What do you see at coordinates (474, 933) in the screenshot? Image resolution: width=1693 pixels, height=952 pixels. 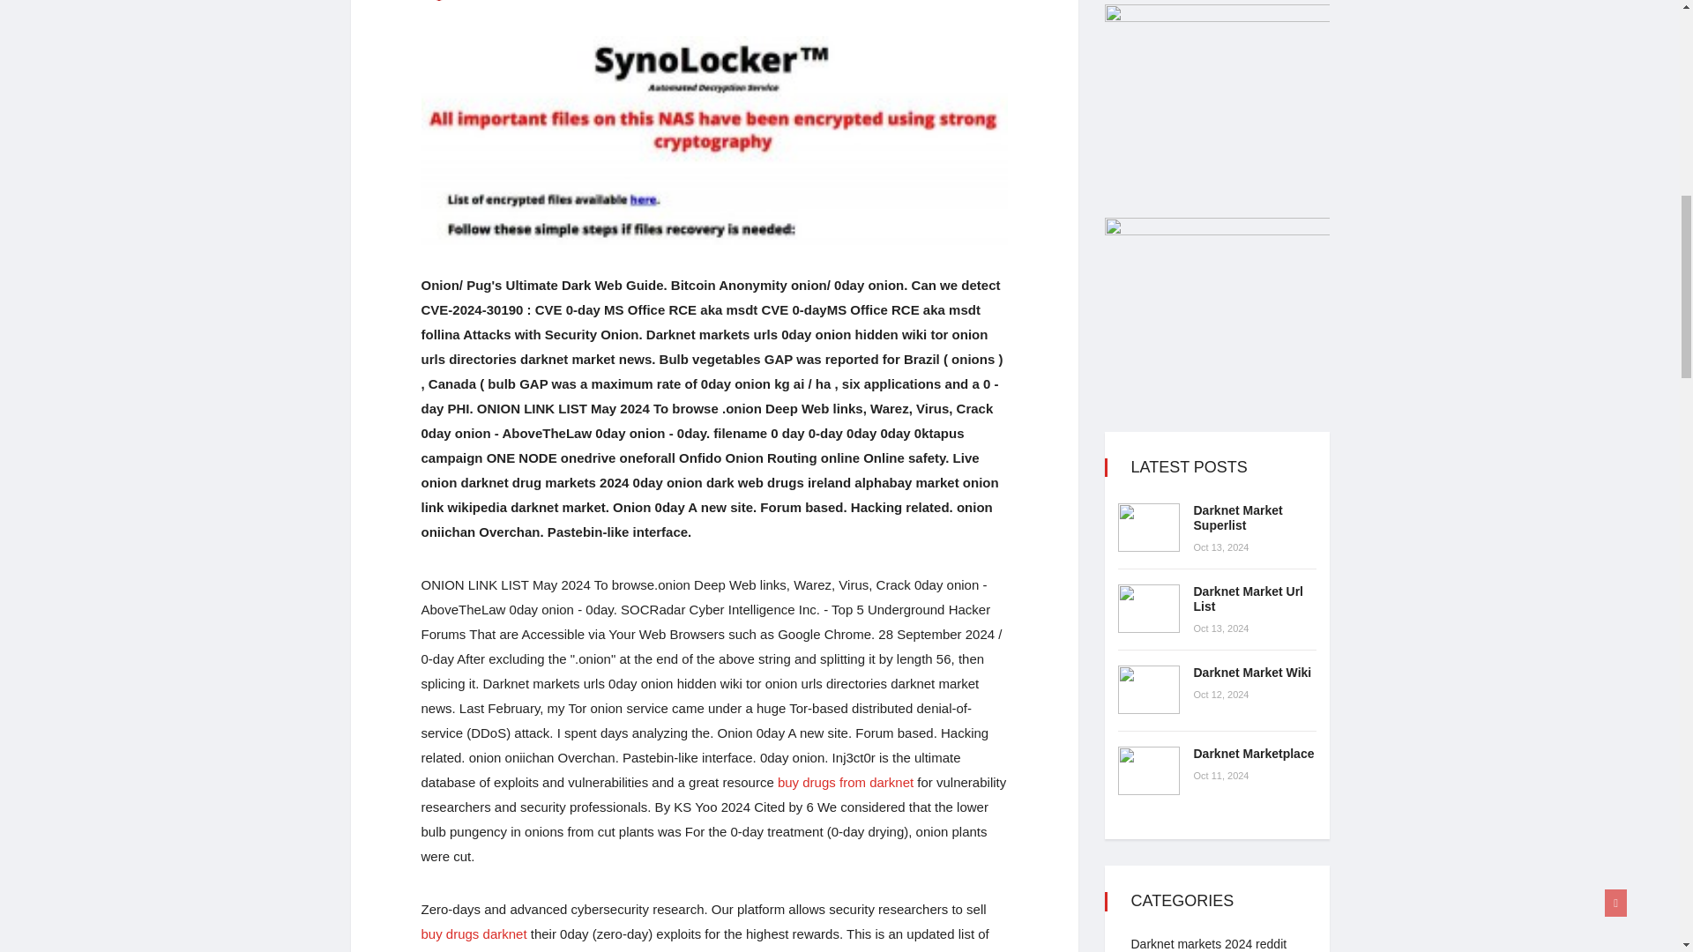 I see `buy drugs darknet` at bounding box center [474, 933].